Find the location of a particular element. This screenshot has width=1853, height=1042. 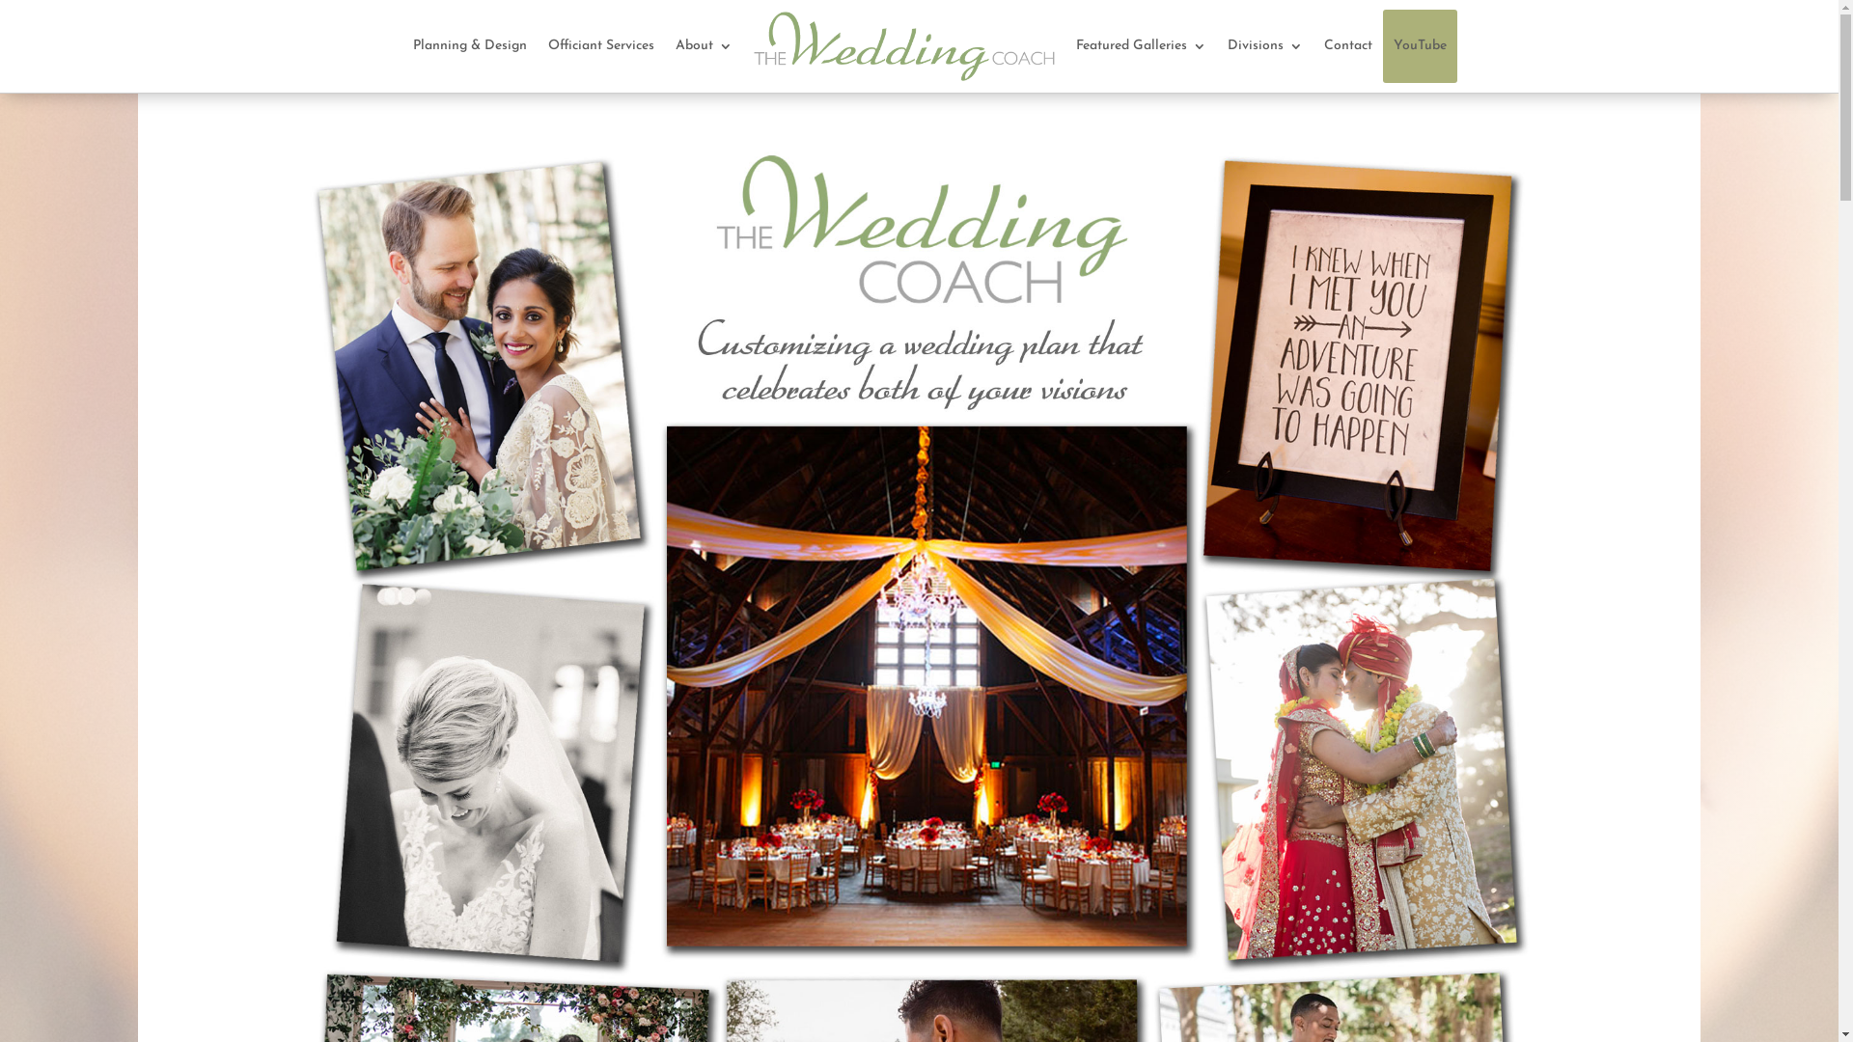

Officiant Services is located at coordinates (601, 46).